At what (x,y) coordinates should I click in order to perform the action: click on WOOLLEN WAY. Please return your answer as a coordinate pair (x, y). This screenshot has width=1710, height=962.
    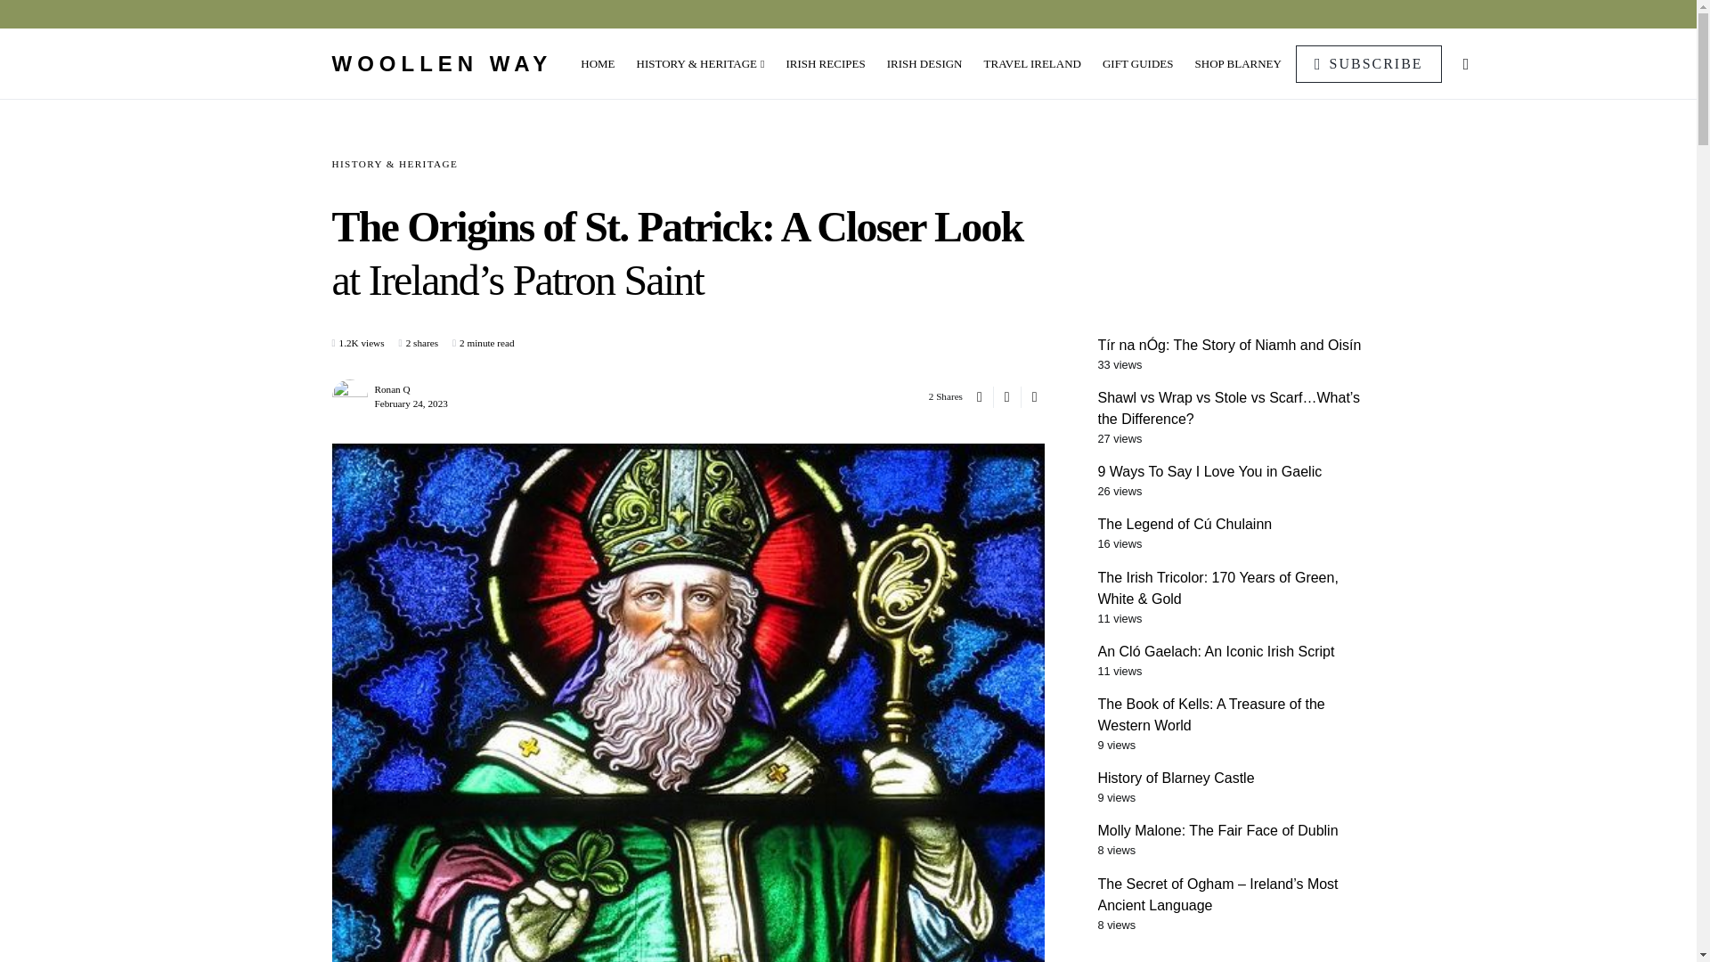
    Looking at the image, I should click on (442, 64).